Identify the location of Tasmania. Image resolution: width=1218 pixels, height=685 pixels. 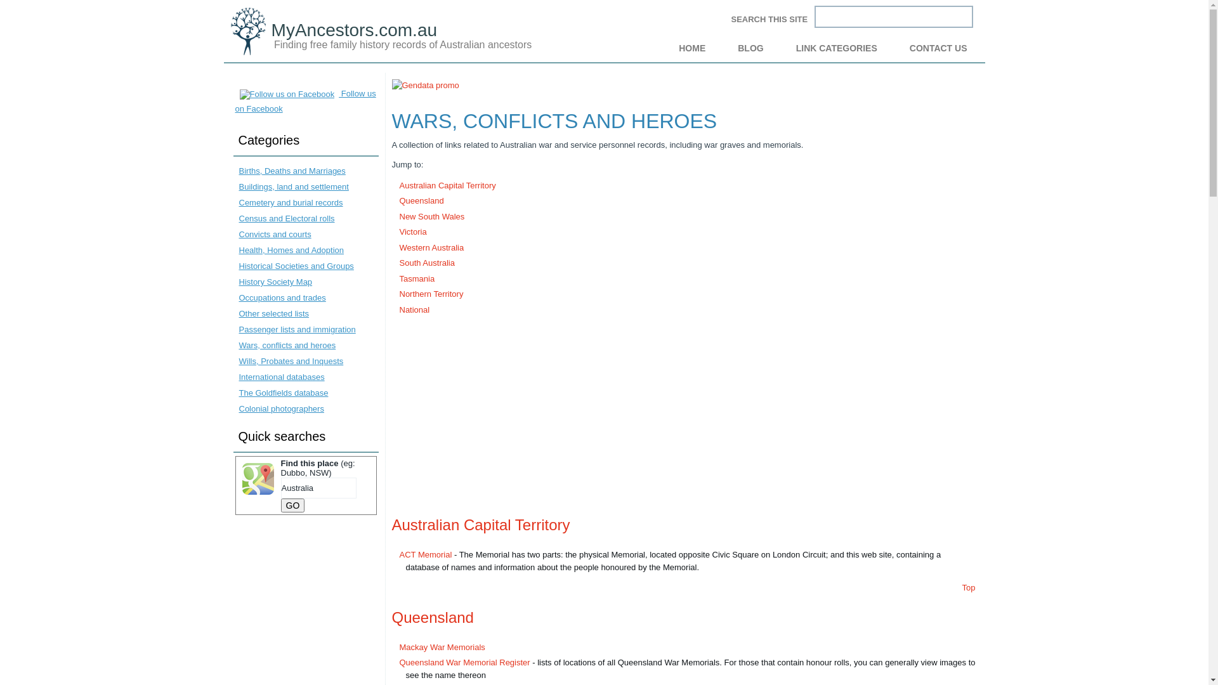
(417, 278).